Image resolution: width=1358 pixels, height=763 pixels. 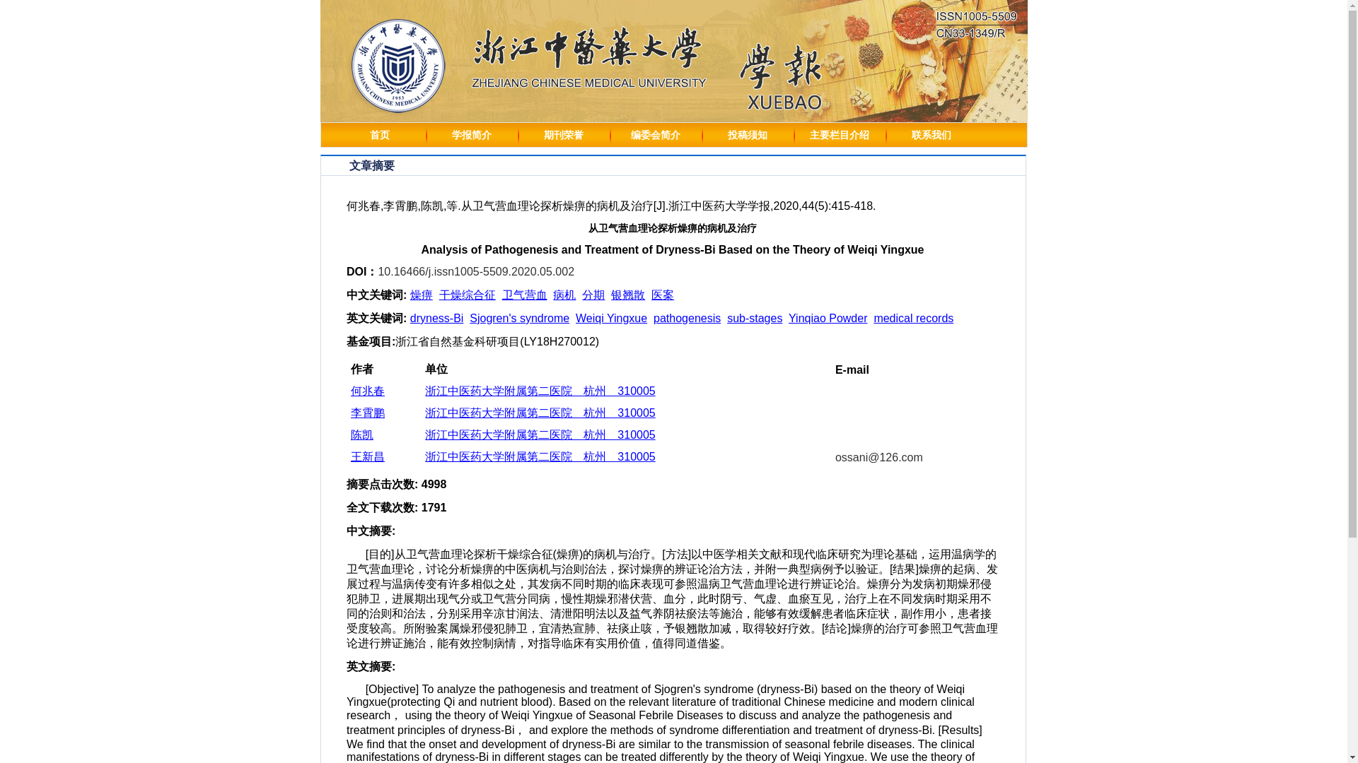 I want to click on sub-stages, so click(x=754, y=318).